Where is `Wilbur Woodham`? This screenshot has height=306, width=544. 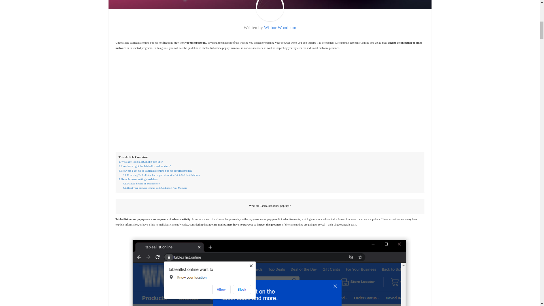
Wilbur Woodham is located at coordinates (280, 27).